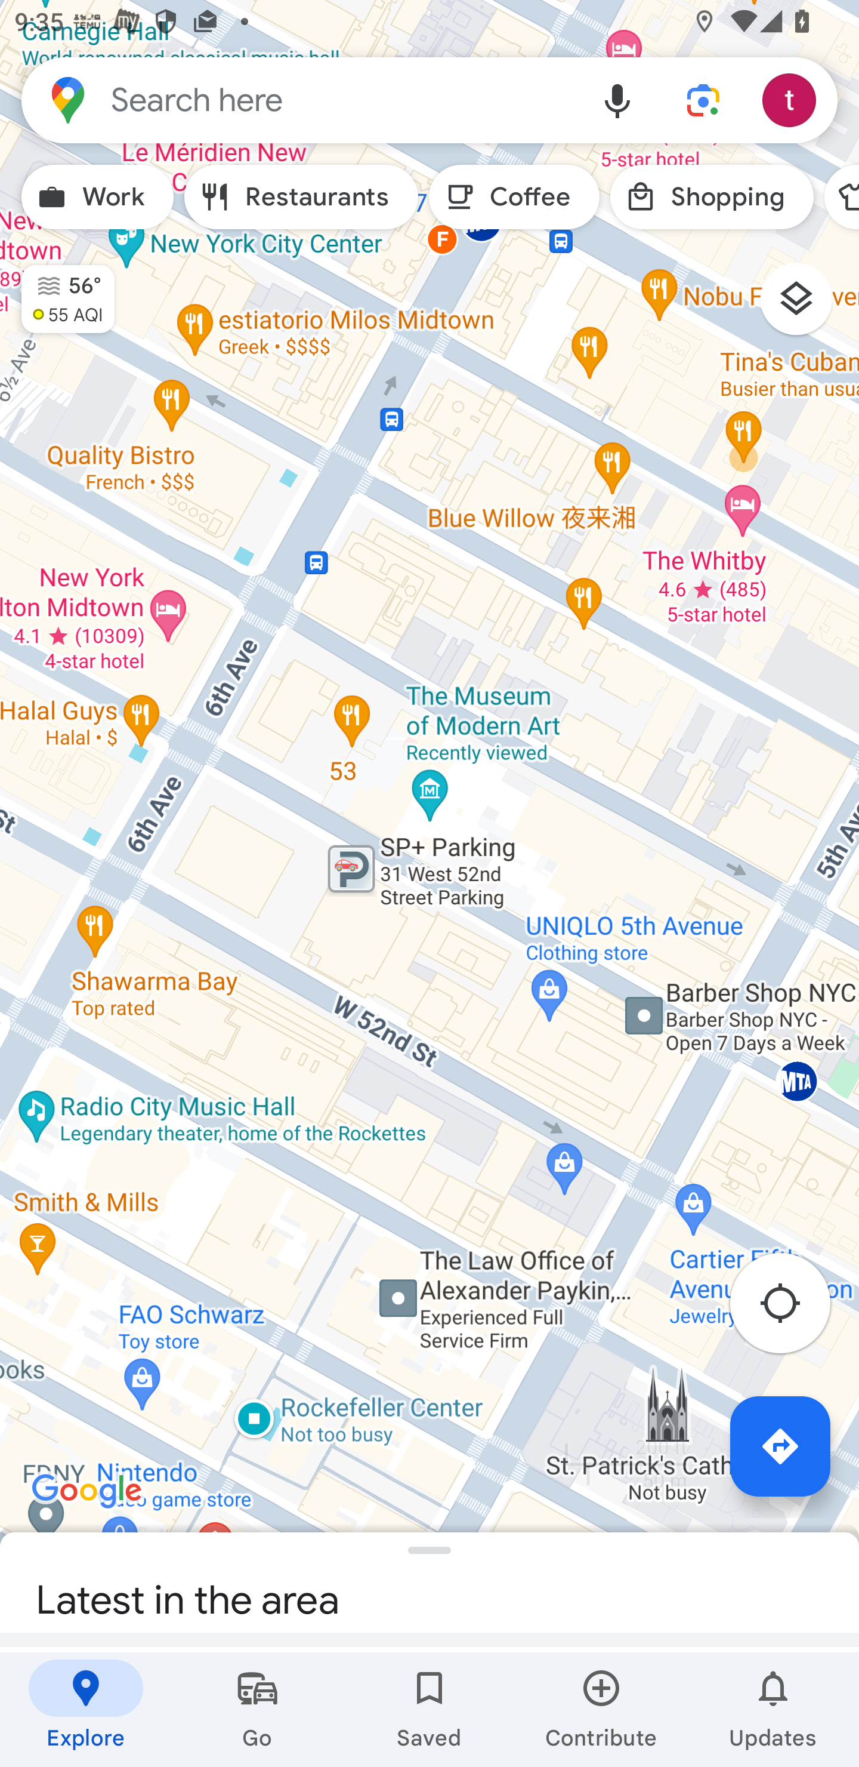  Describe the element at coordinates (617, 99) in the screenshot. I see `Voice search` at that location.